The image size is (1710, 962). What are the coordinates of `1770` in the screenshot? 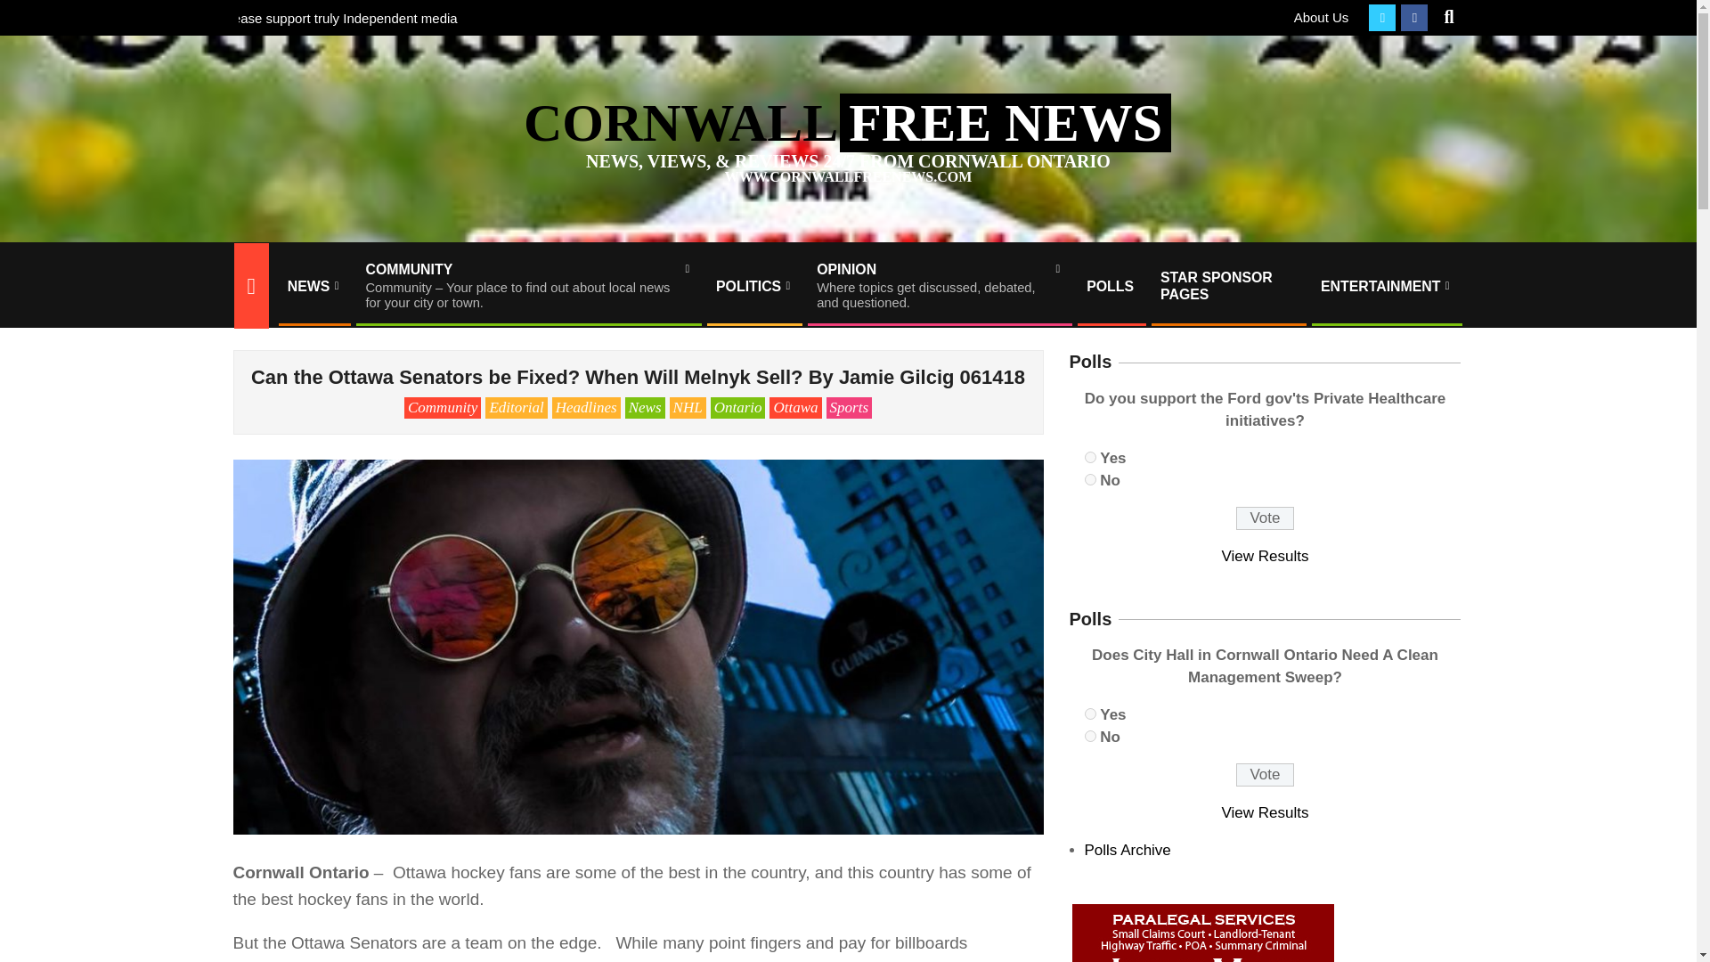 It's located at (1090, 713).